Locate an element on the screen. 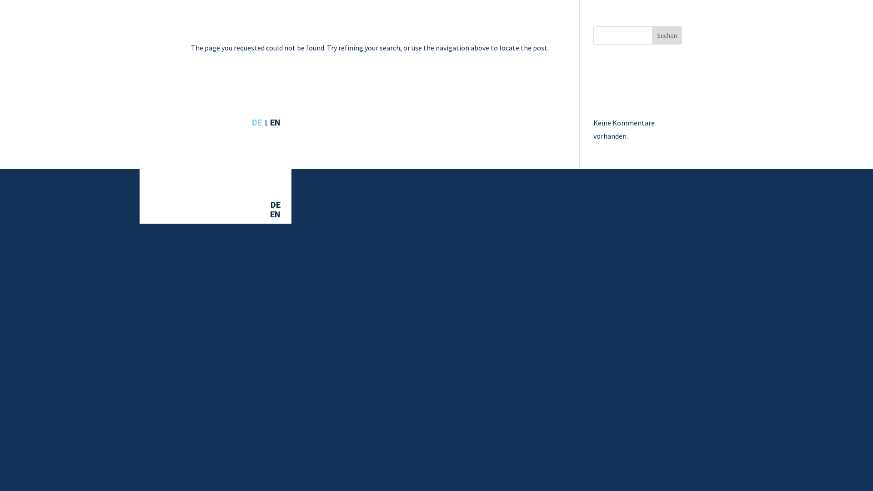 This screenshot has height=491, width=873. EN is located at coordinates (276, 123).